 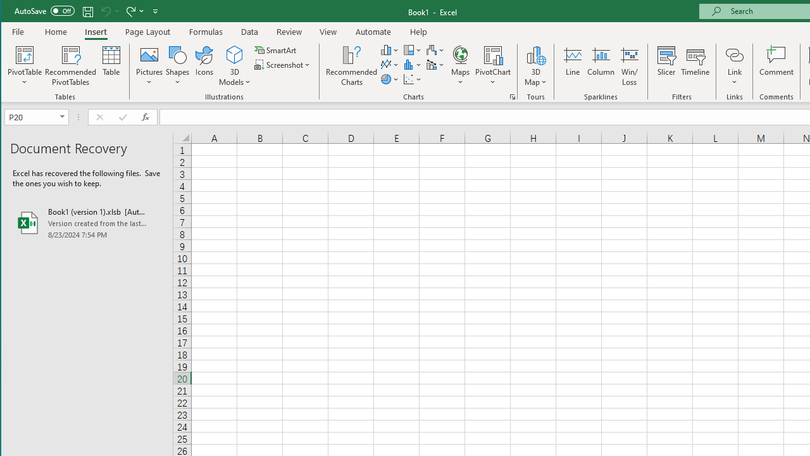 What do you see at coordinates (630, 66) in the screenshot?
I see `Win/Loss` at bounding box center [630, 66].